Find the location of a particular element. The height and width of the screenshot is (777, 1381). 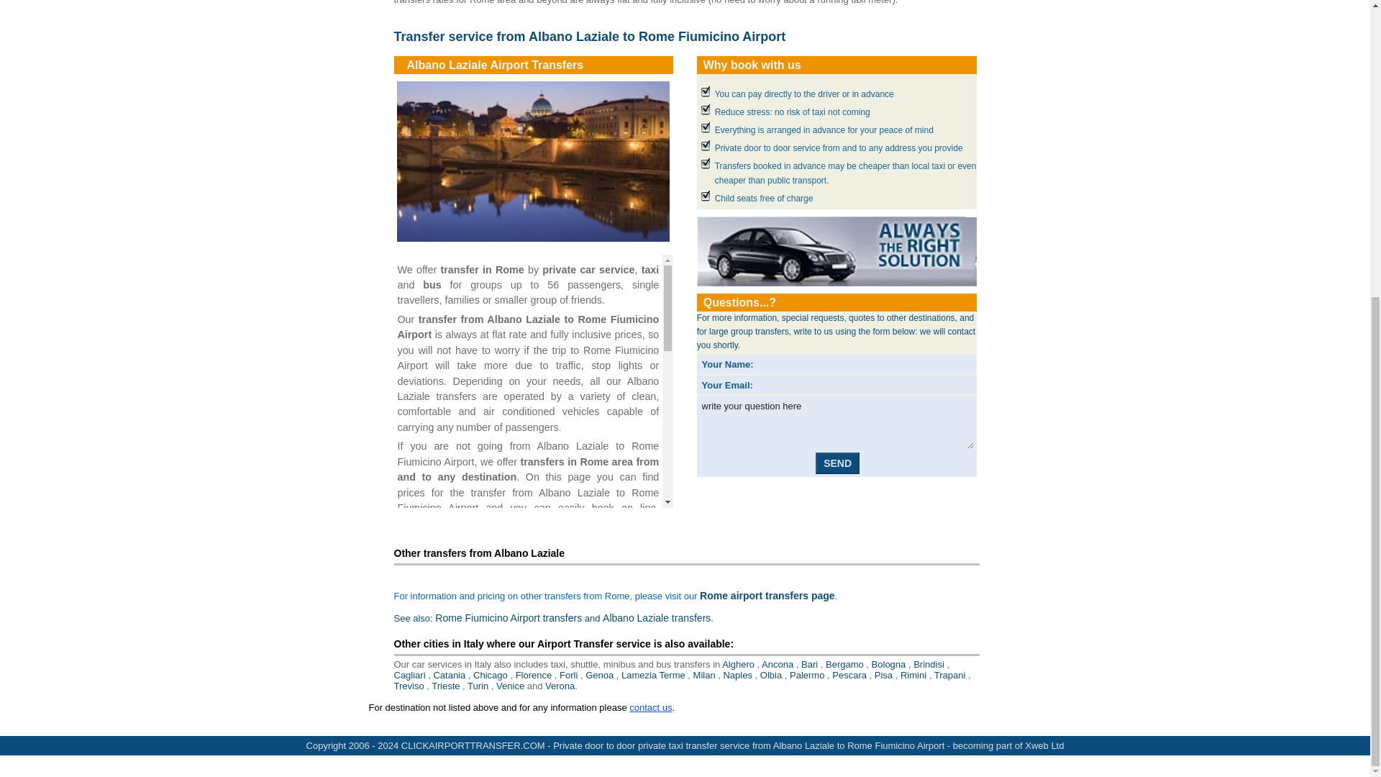

Chicago airport transfers is located at coordinates (491, 675).